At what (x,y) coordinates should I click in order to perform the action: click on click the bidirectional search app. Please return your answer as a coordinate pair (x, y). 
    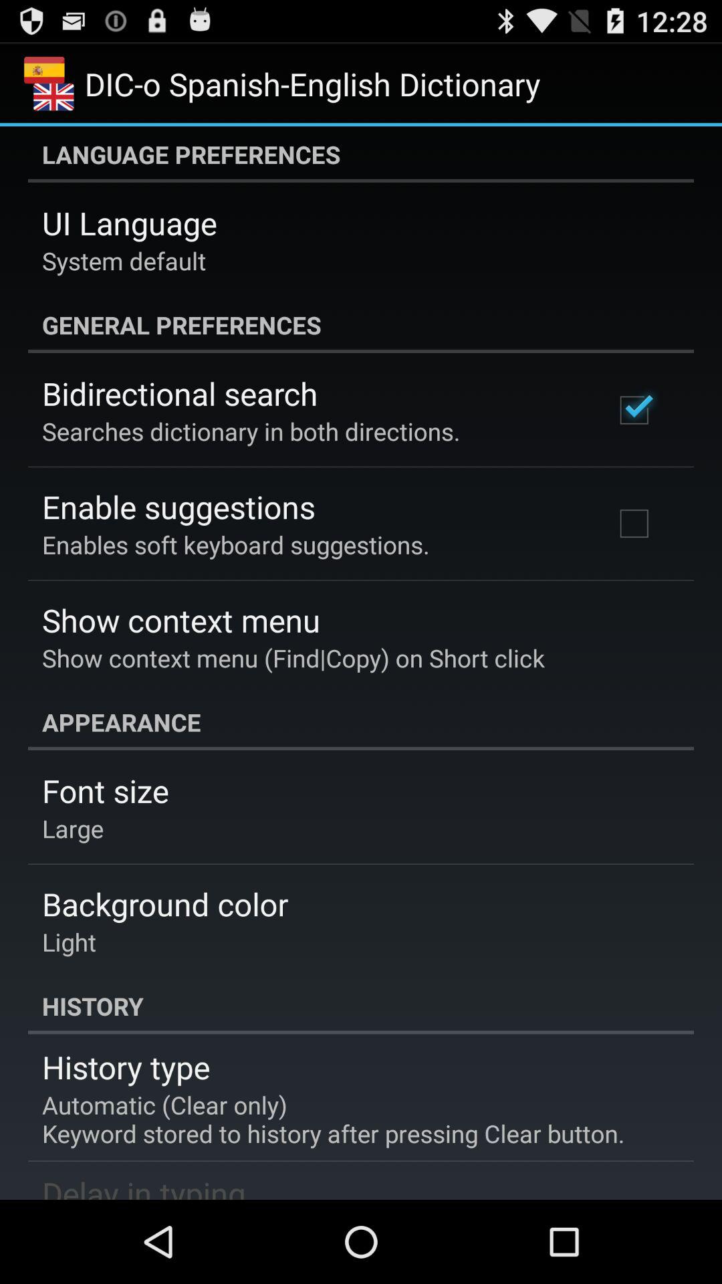
    Looking at the image, I should click on (180, 393).